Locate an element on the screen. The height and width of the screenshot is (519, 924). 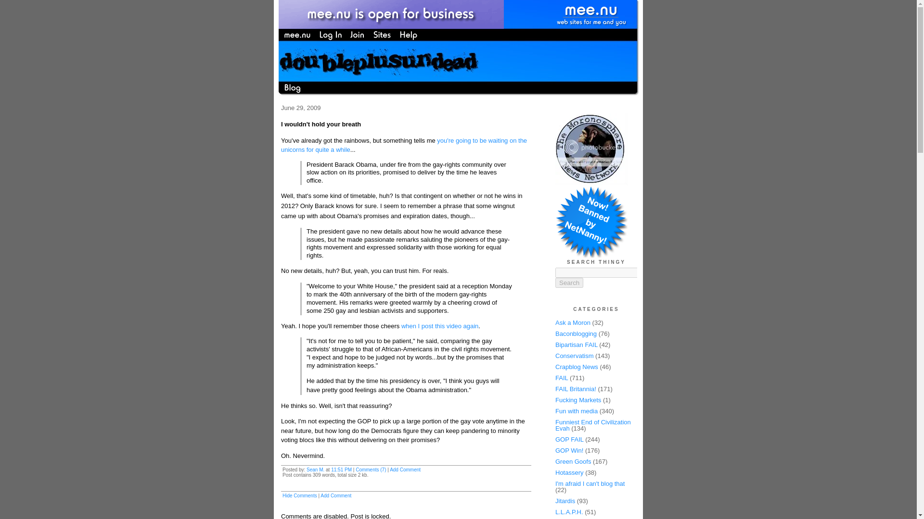
11:51 PM is located at coordinates (341, 470).